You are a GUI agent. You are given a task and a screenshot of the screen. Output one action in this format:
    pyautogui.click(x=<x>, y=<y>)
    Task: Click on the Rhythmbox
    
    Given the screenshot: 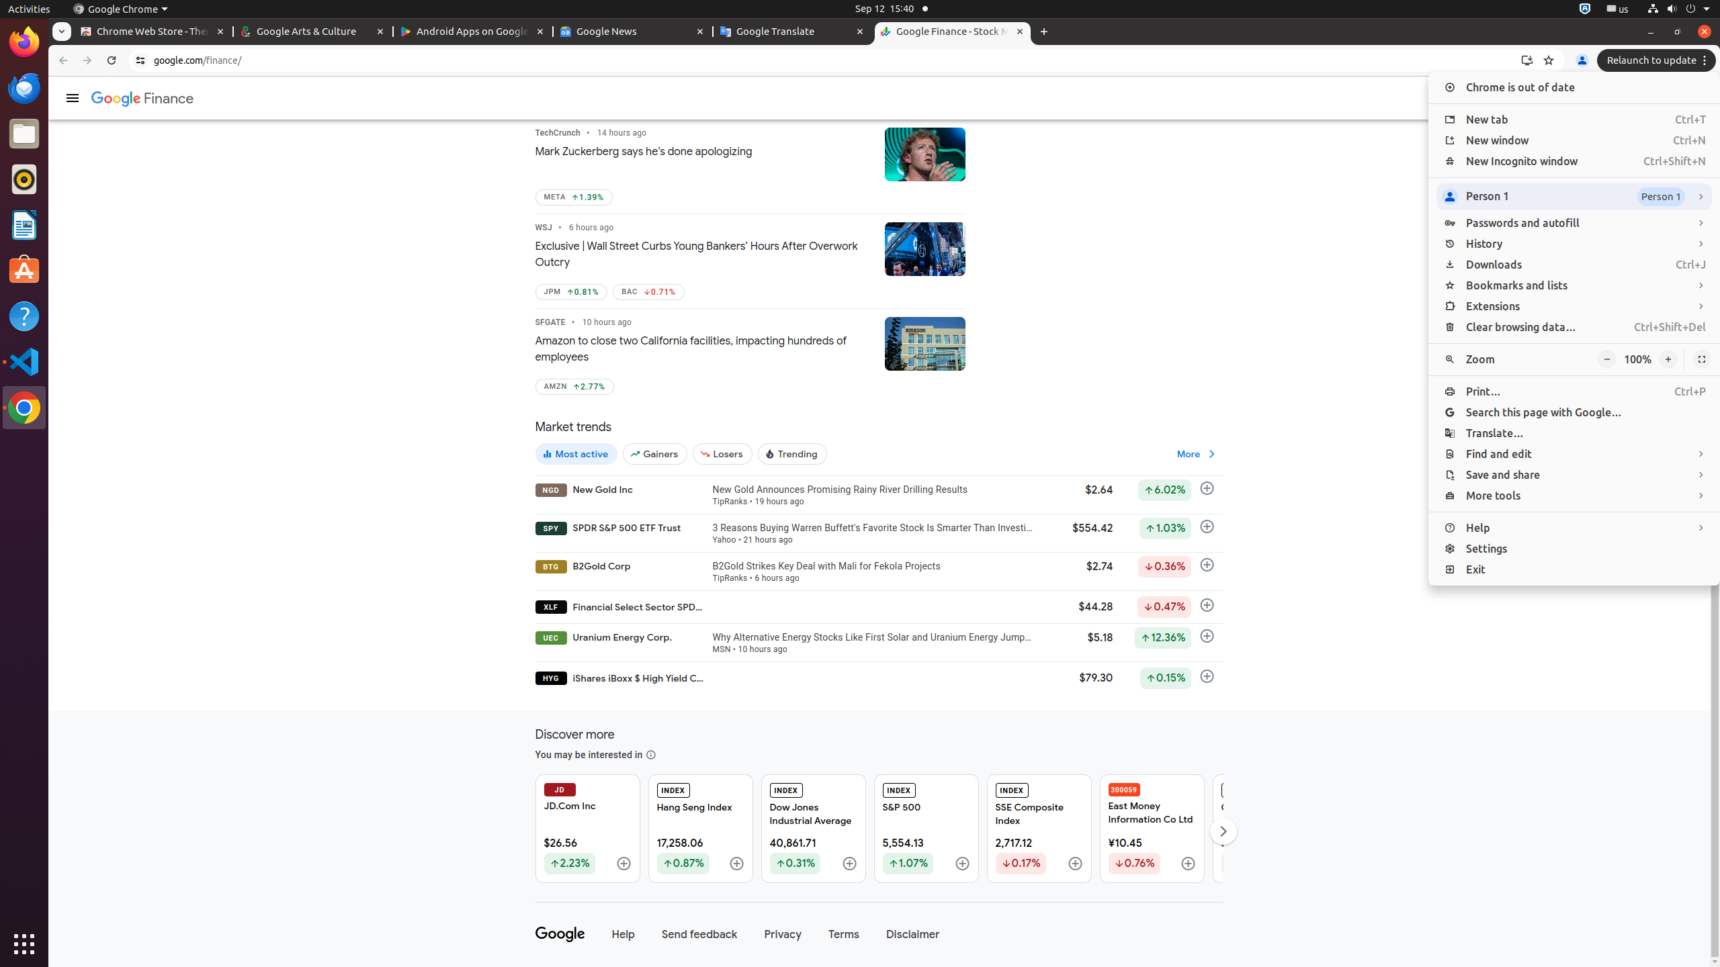 What is the action you would take?
    pyautogui.click(x=24, y=179)
    